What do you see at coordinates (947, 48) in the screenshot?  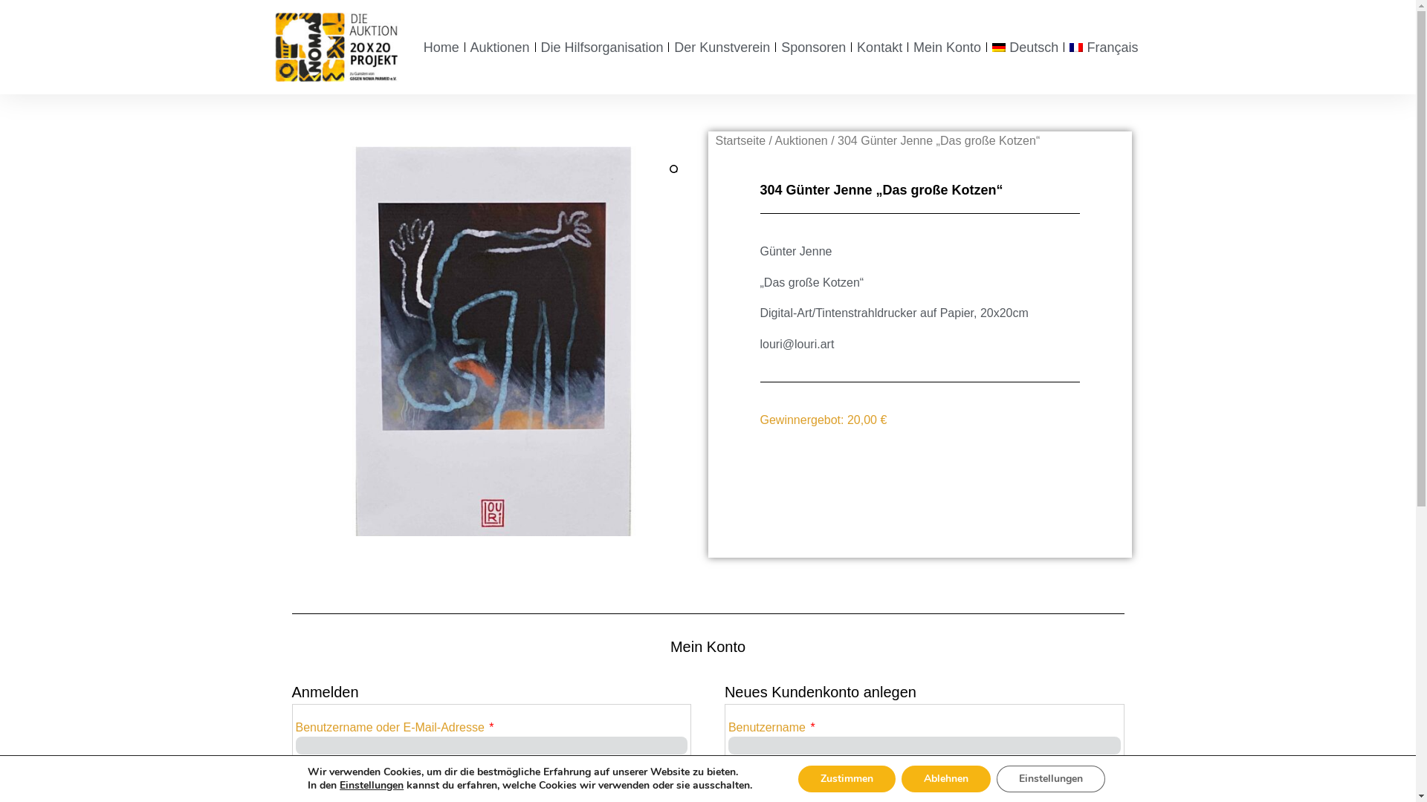 I see `Mein Konto` at bounding box center [947, 48].